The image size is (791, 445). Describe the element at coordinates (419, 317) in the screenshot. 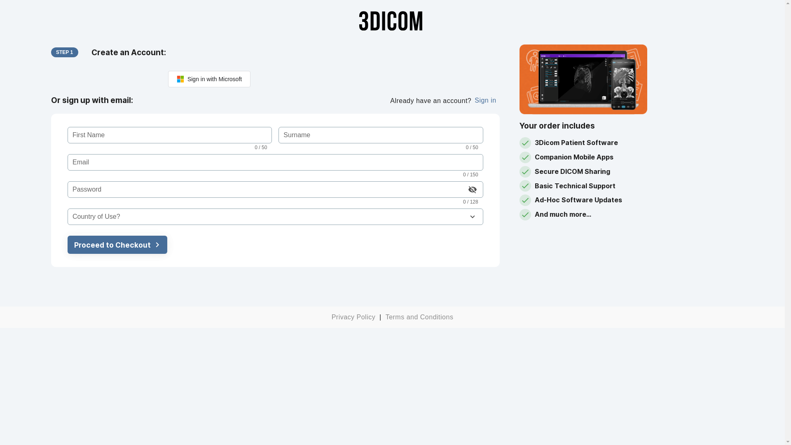

I see `Terms and Conditions` at that location.